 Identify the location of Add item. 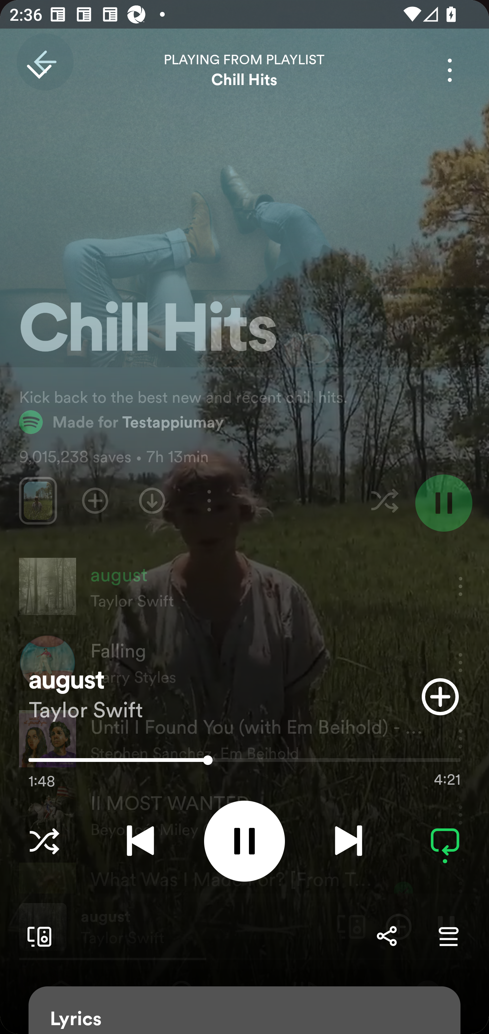
(440, 697).